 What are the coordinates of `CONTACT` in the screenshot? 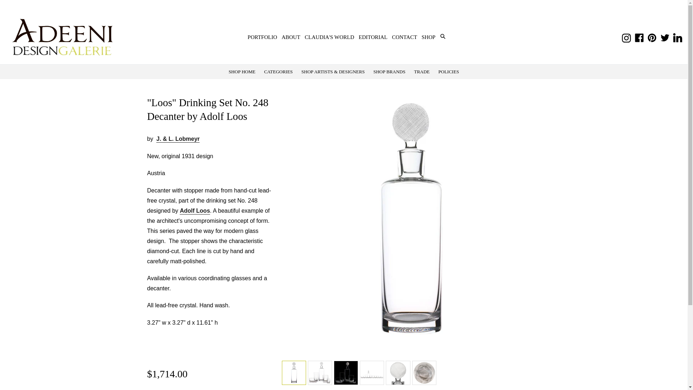 It's located at (404, 37).